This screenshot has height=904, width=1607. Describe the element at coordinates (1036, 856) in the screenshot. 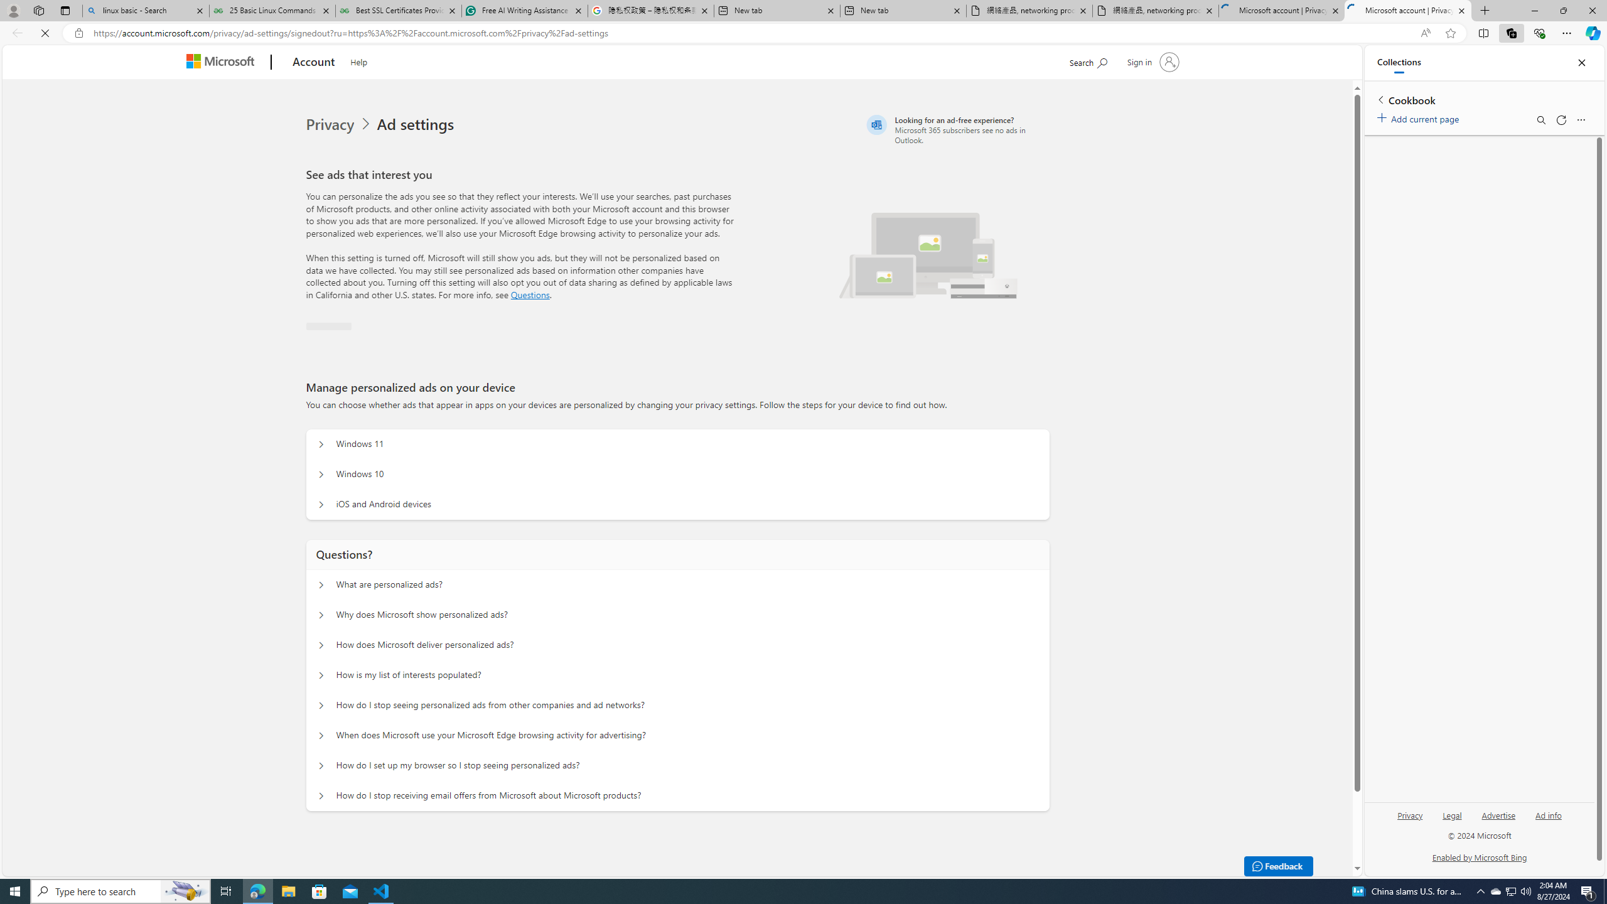

I see `Contact us` at that location.